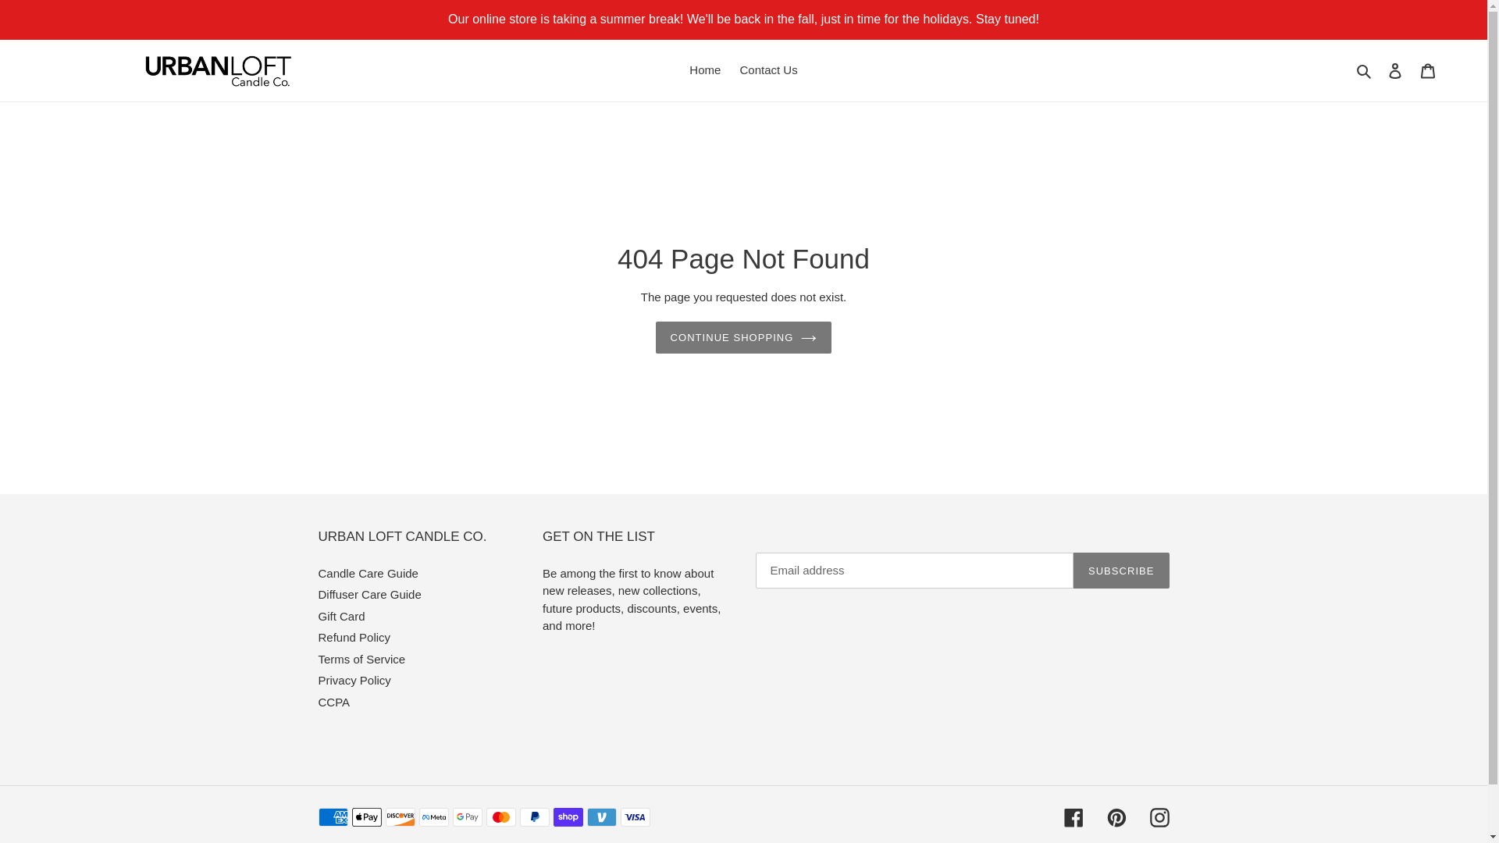  What do you see at coordinates (705, 70) in the screenshot?
I see `Home` at bounding box center [705, 70].